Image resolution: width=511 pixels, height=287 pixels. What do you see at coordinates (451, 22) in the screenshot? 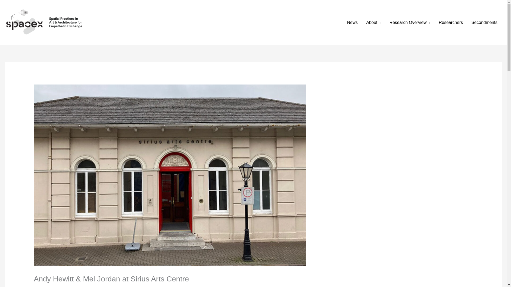
I see `Researchers` at bounding box center [451, 22].